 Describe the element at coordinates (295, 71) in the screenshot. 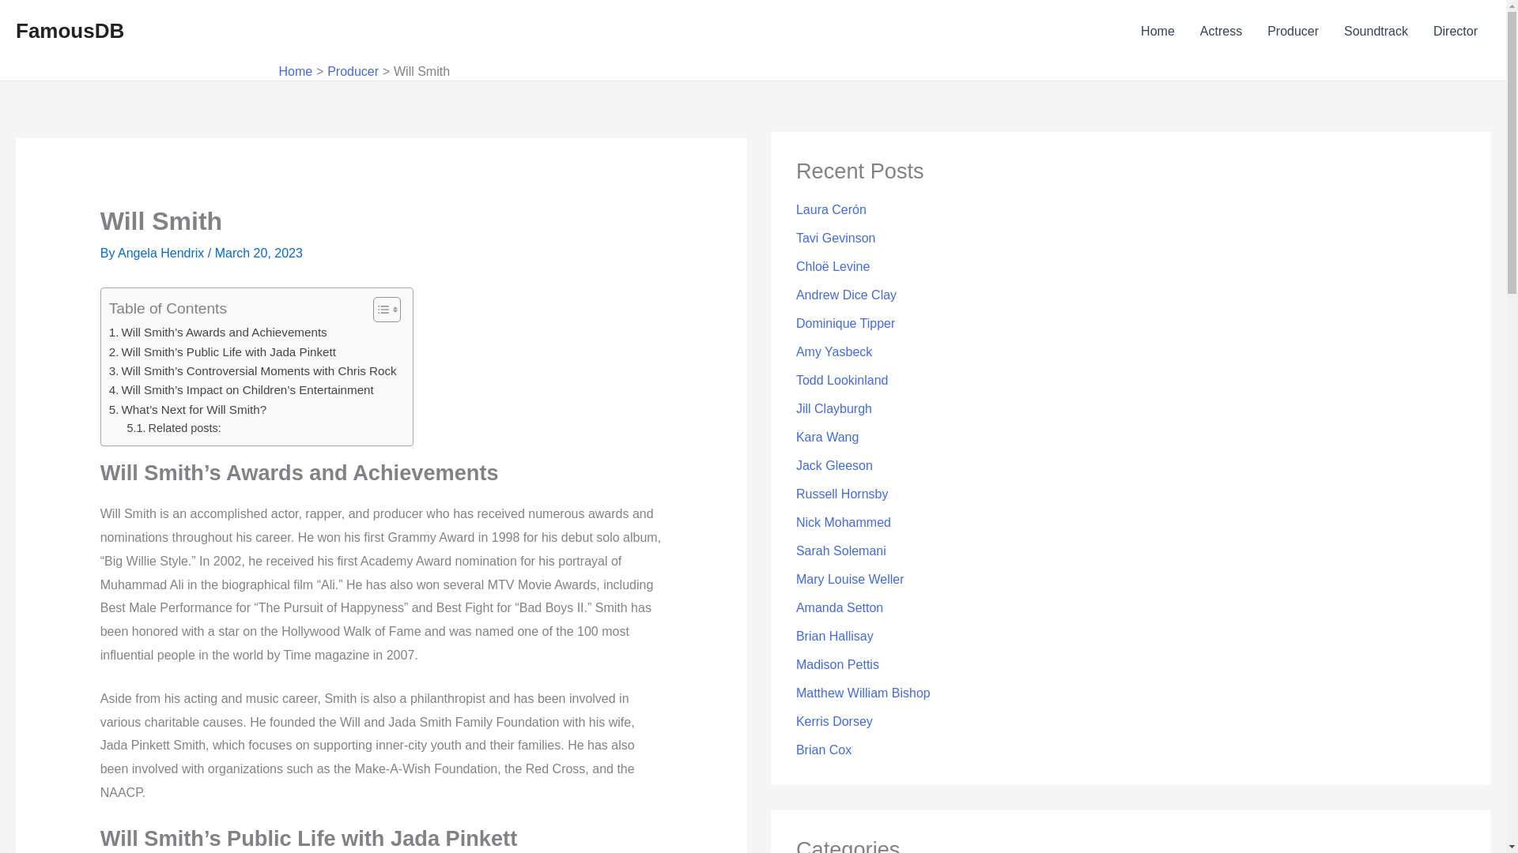

I see `Home` at that location.